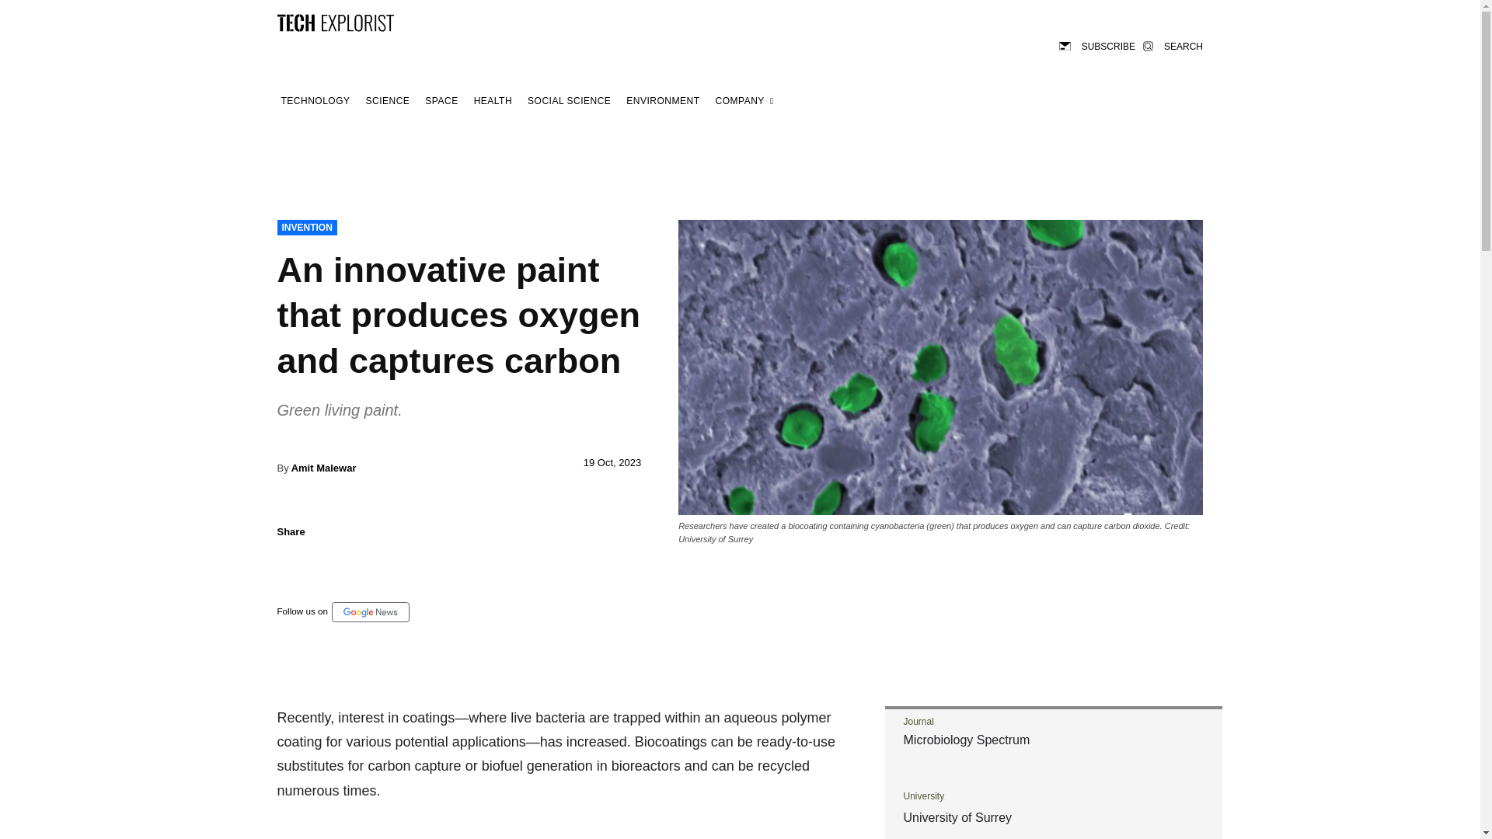  What do you see at coordinates (1172, 45) in the screenshot?
I see `SEARCH` at bounding box center [1172, 45].